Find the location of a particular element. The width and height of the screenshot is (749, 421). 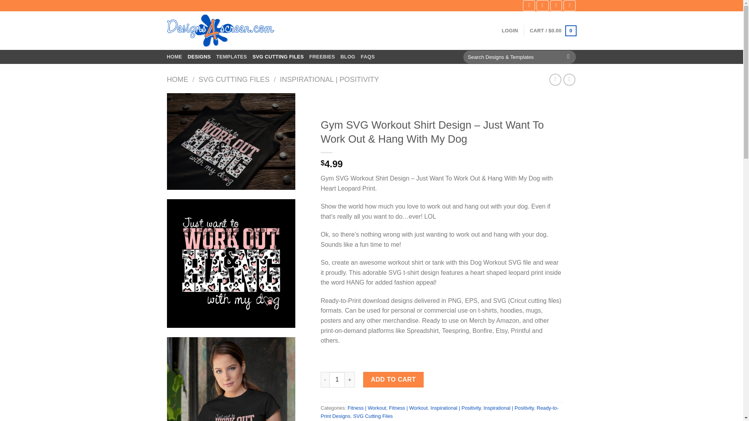

Follow on Pinterest is located at coordinates (570, 5).